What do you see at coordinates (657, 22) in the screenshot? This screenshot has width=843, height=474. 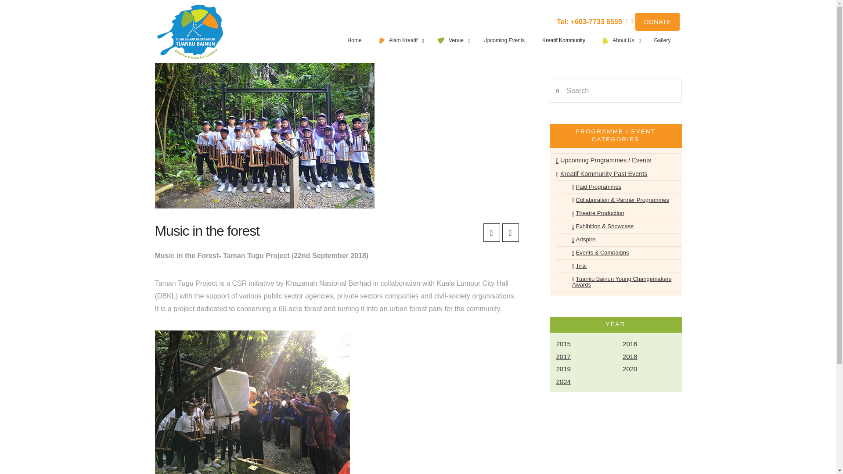 I see `DONATE` at bounding box center [657, 22].